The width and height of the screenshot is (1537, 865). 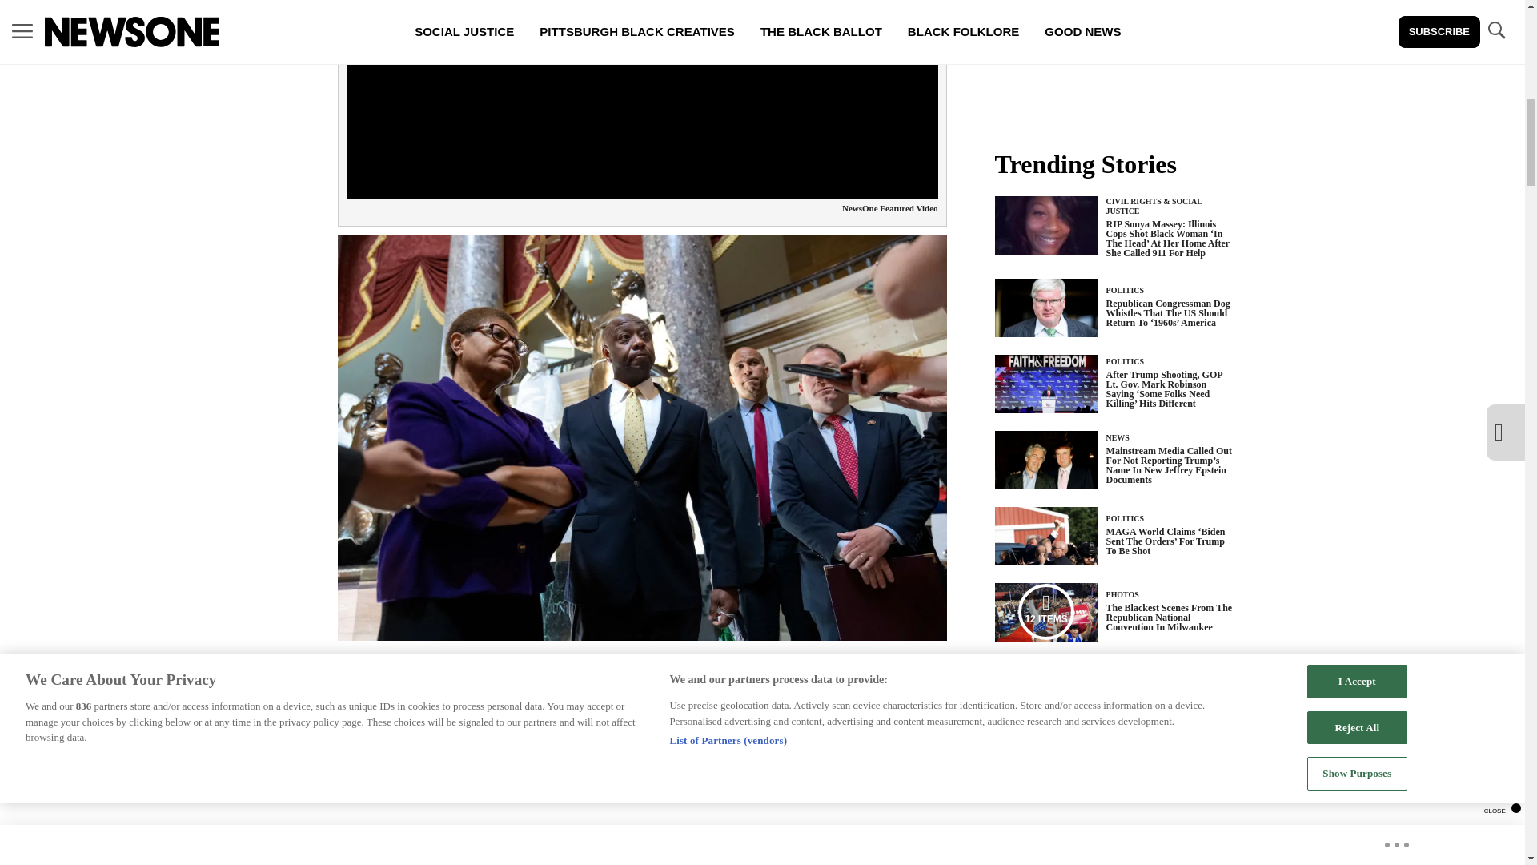 What do you see at coordinates (1045, 612) in the screenshot?
I see `Media Playlist` at bounding box center [1045, 612].